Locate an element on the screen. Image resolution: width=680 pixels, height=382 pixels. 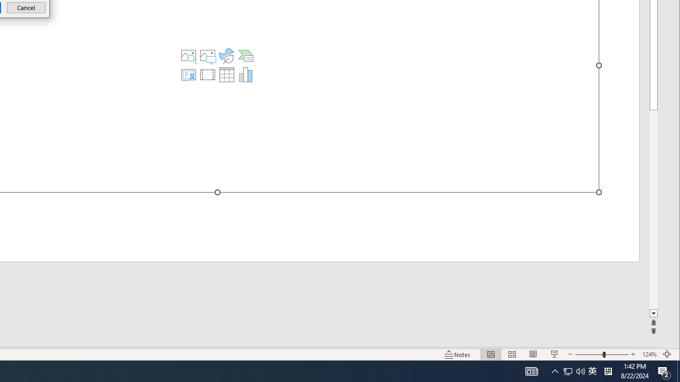
Insert Cameo is located at coordinates (189, 74).